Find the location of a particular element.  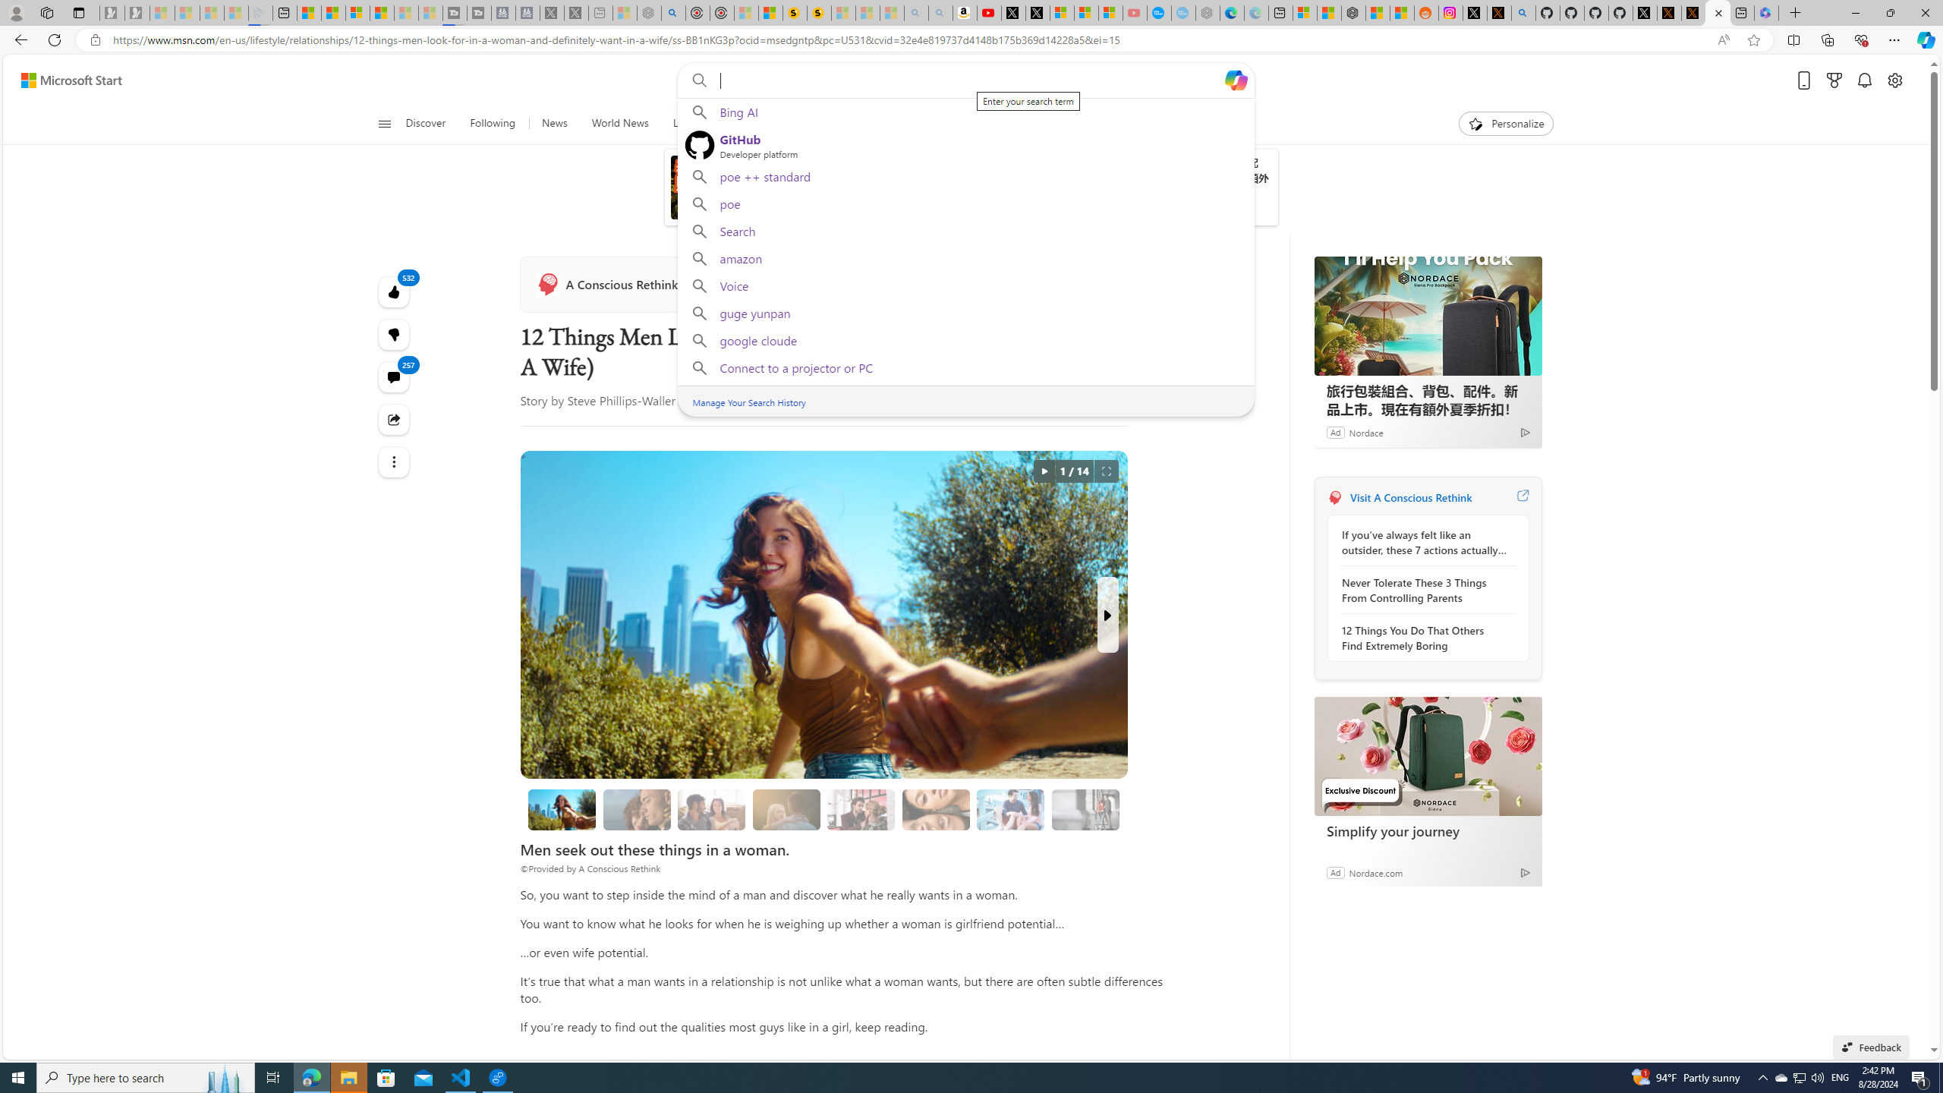

Men seek out these things in a woman. is located at coordinates (562, 809).